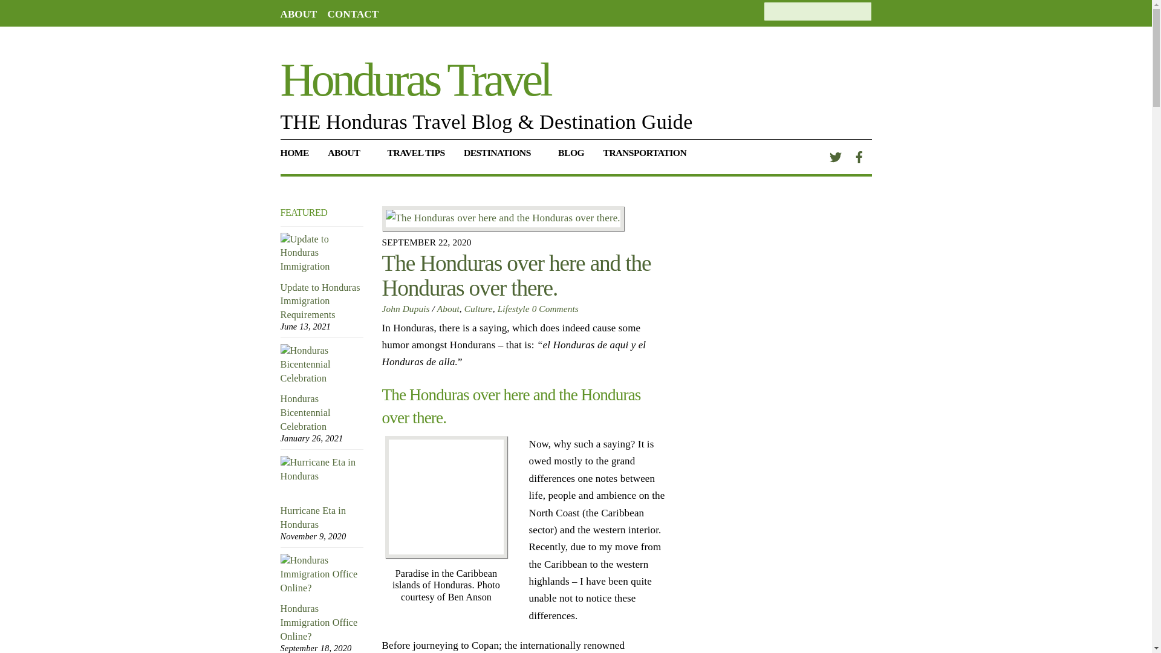 This screenshot has width=1161, height=653. What do you see at coordinates (299, 15) in the screenshot?
I see `ABOUT` at bounding box center [299, 15].